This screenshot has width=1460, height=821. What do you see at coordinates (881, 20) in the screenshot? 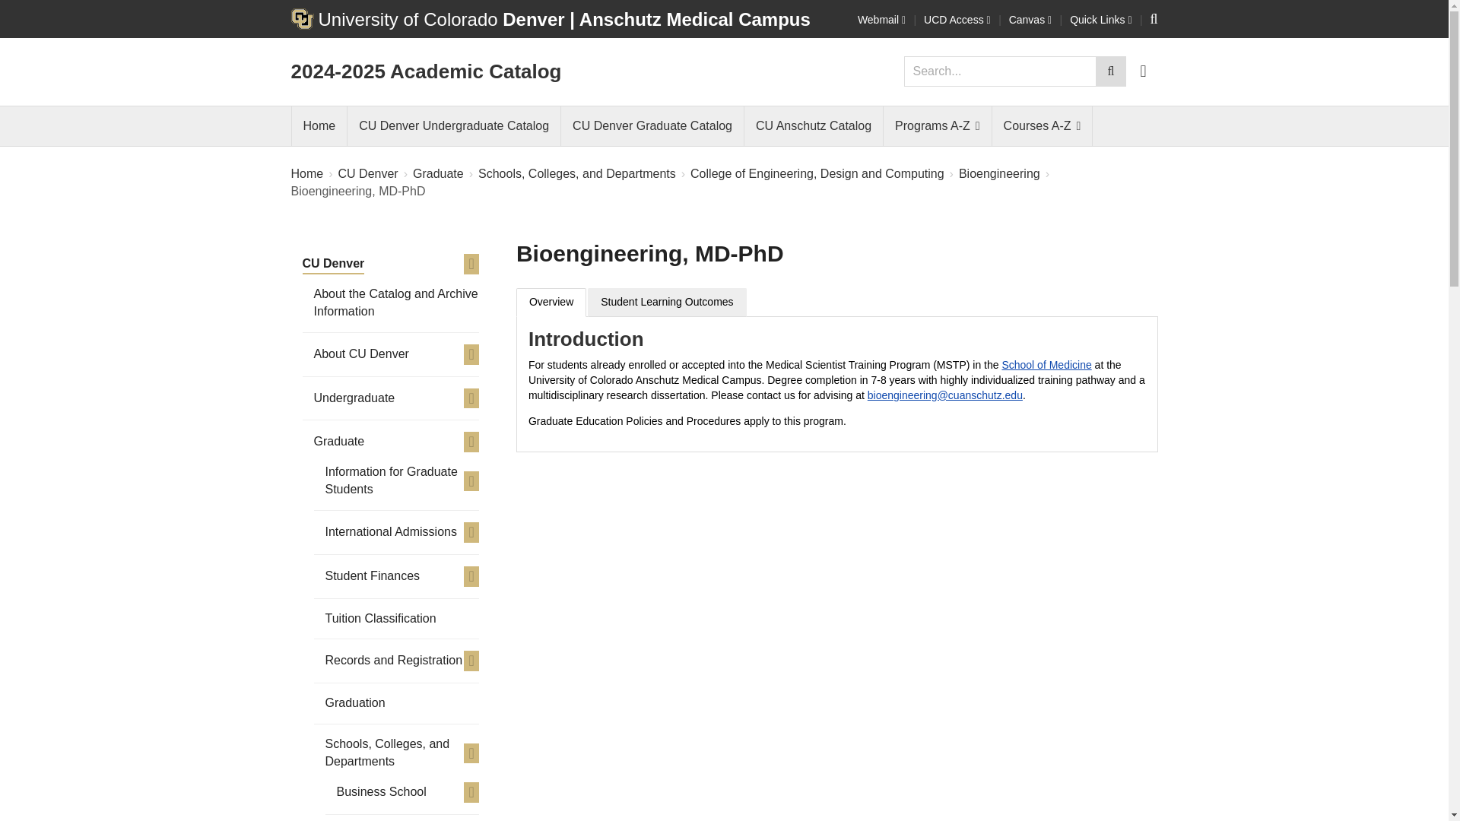
I see `Webmail` at bounding box center [881, 20].